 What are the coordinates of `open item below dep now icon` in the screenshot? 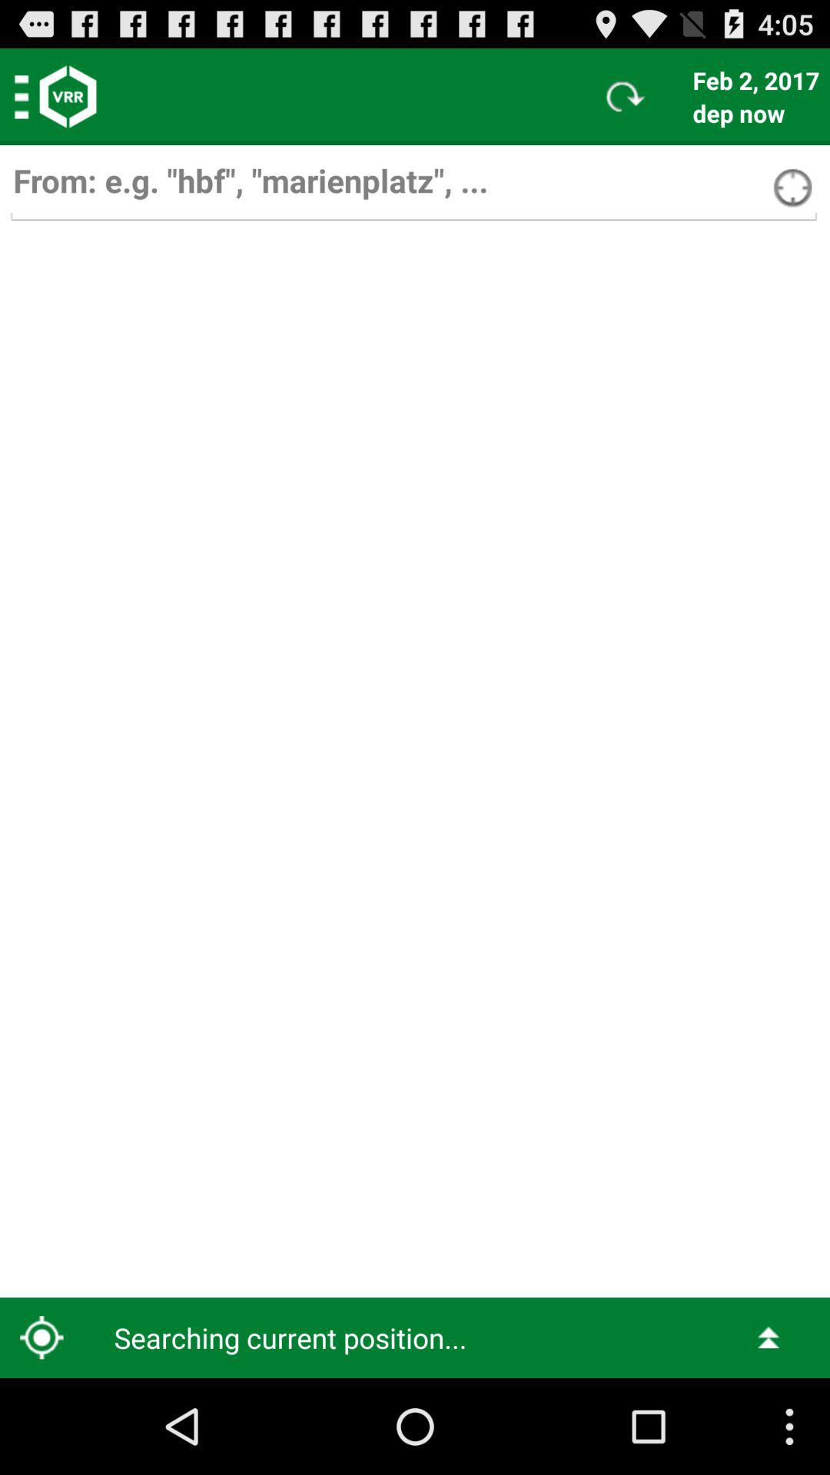 It's located at (825, 149).